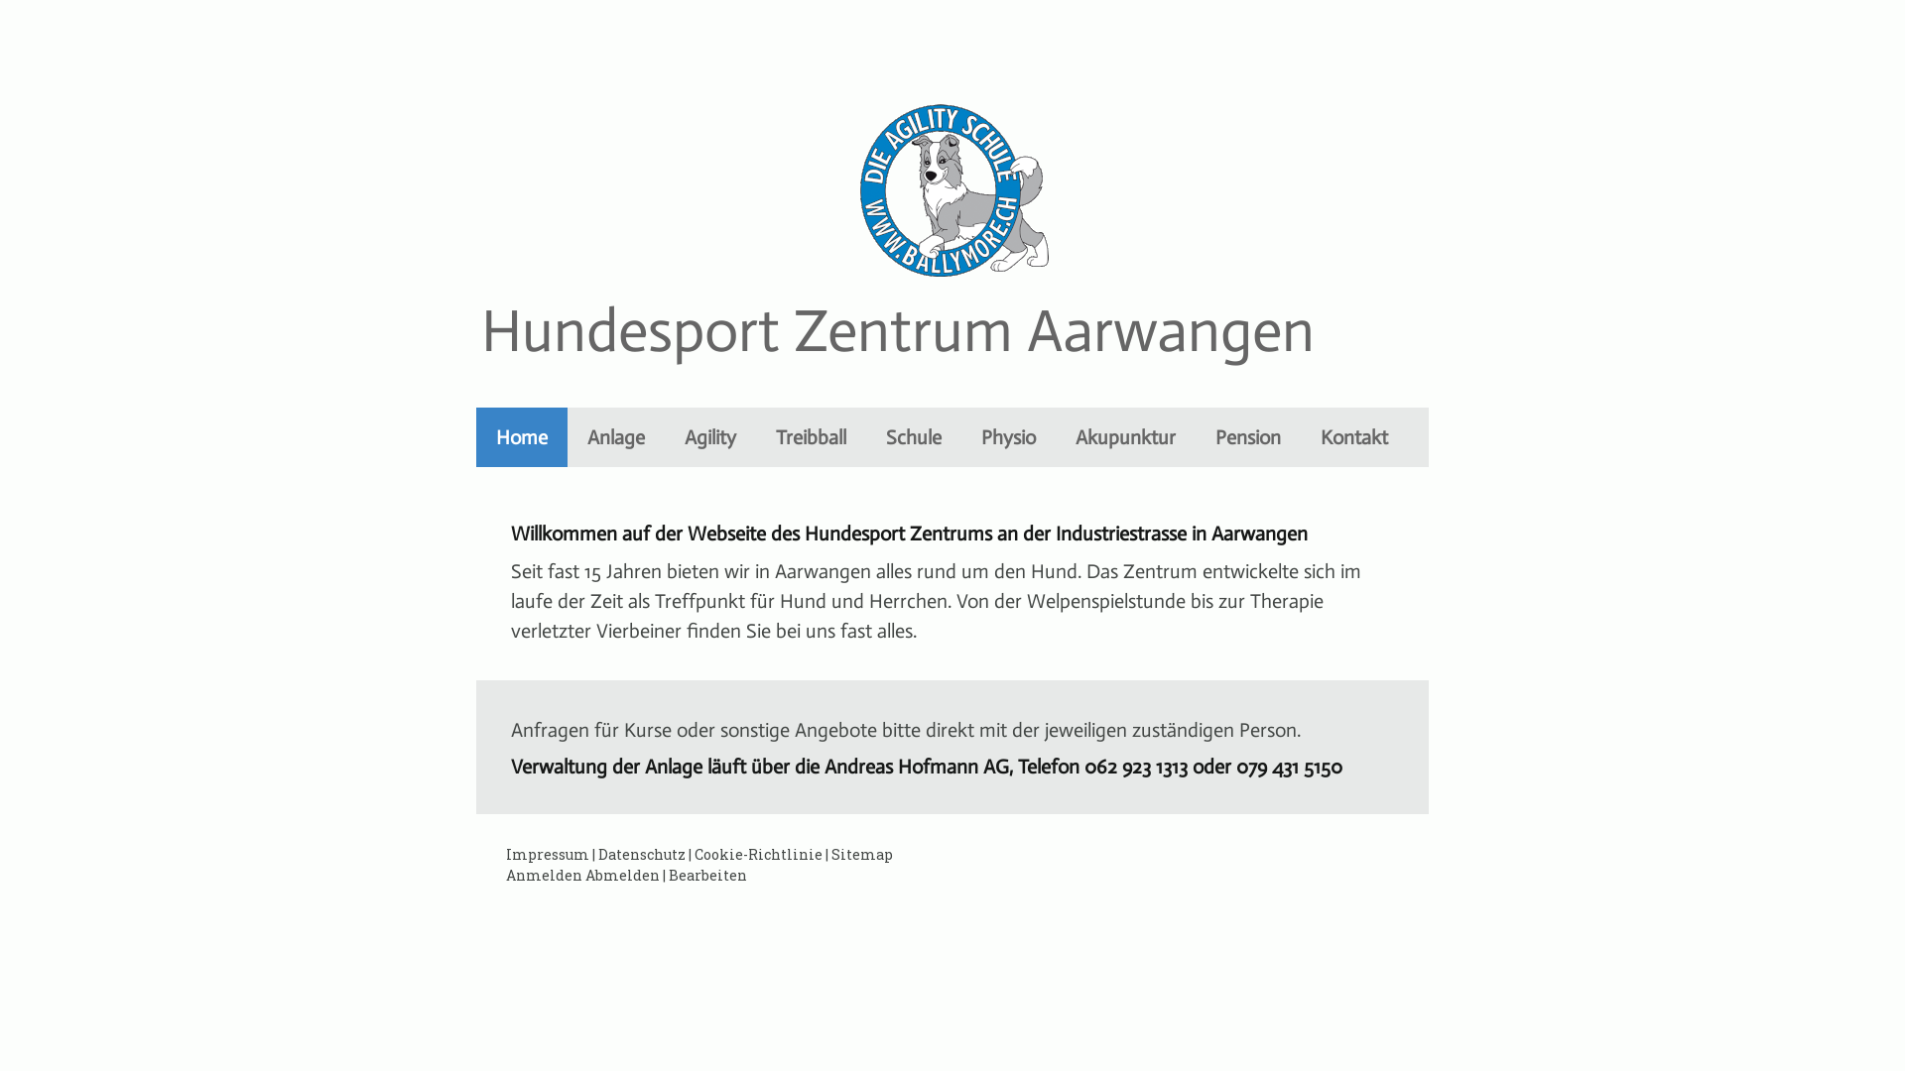 This screenshot has width=1905, height=1071. What do you see at coordinates (1008, 437) in the screenshot?
I see `Physio` at bounding box center [1008, 437].